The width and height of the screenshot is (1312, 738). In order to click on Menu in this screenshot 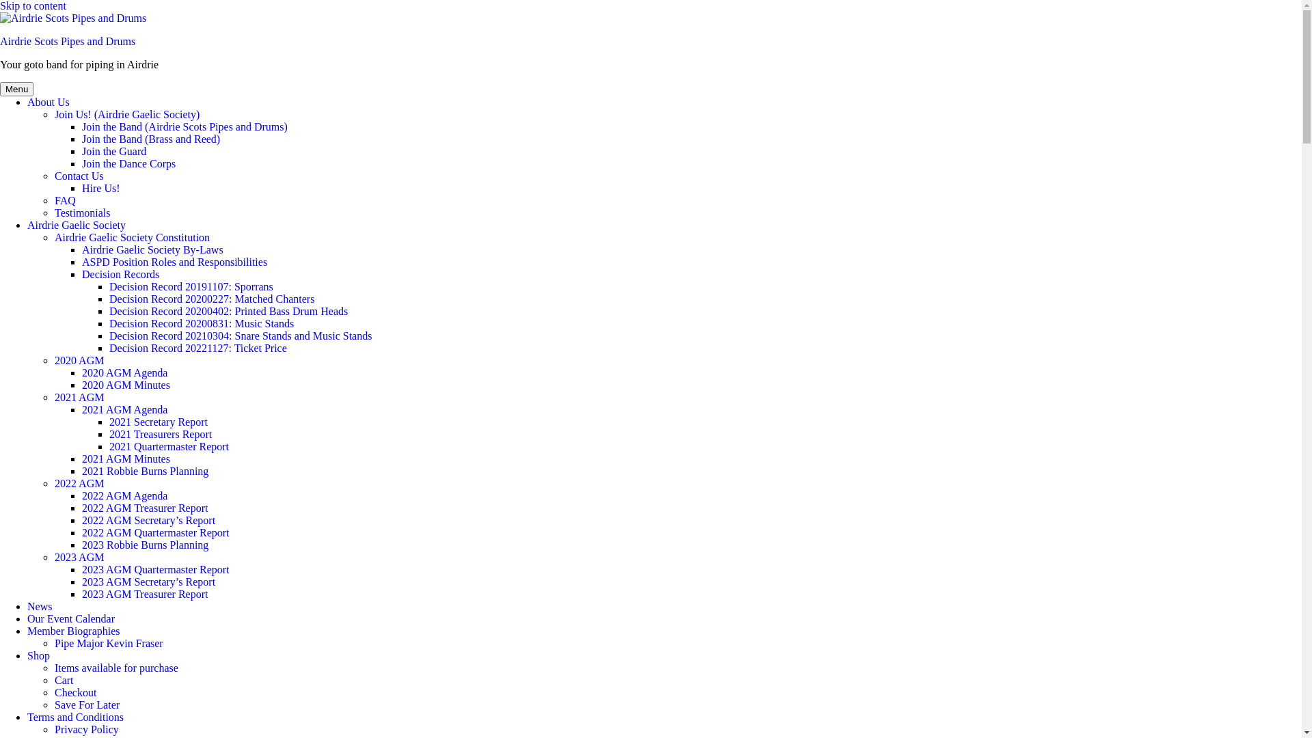, I will do `click(16, 89)`.